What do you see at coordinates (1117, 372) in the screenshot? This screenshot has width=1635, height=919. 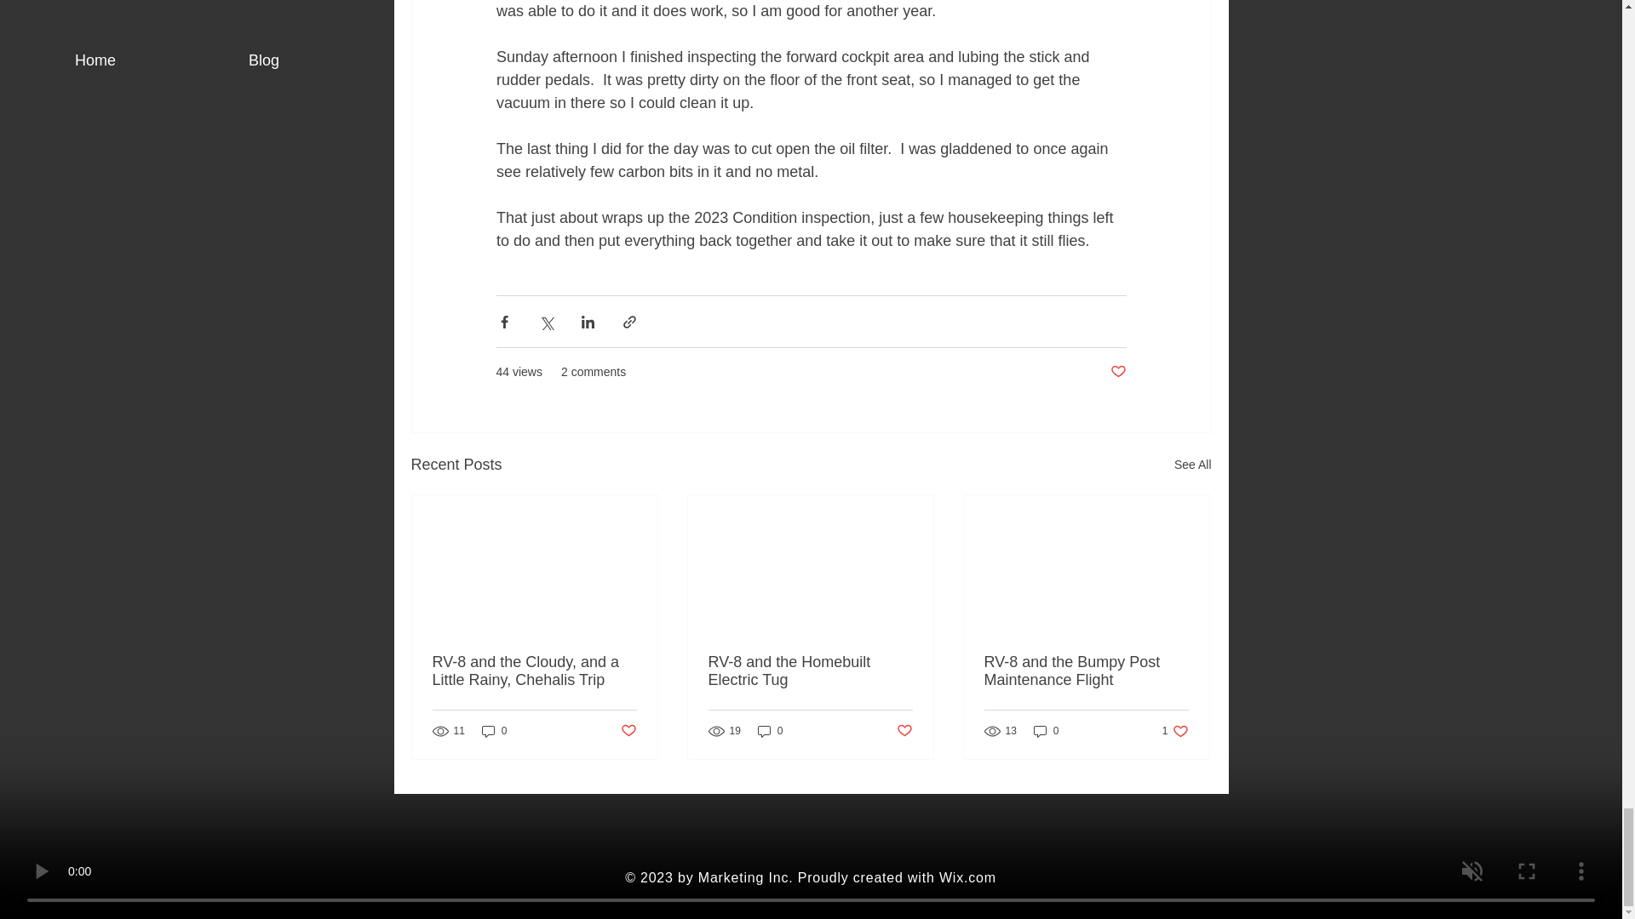 I see `Post not marked as liked` at bounding box center [1117, 372].